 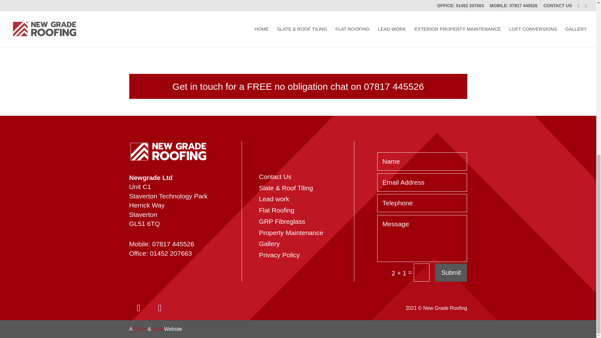 I want to click on Shine, so click(x=140, y=329).